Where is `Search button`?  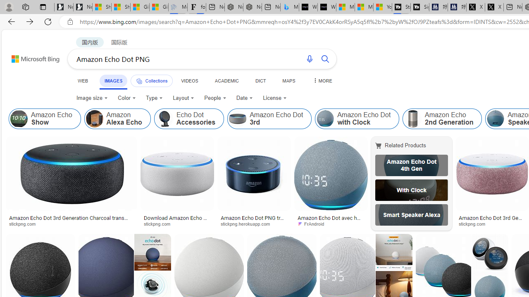 Search button is located at coordinates (325, 59).